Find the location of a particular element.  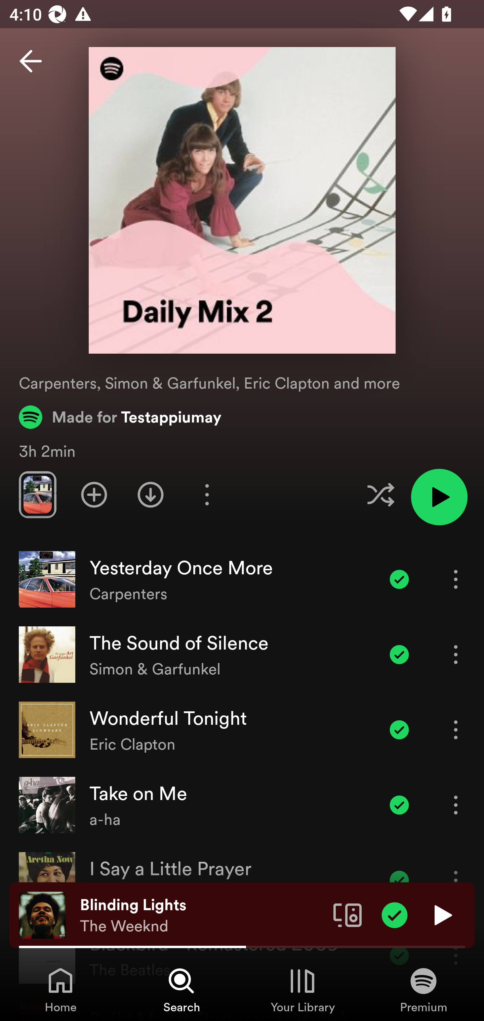

More options for playlist Daily Mix 2 is located at coordinates (207, 494).